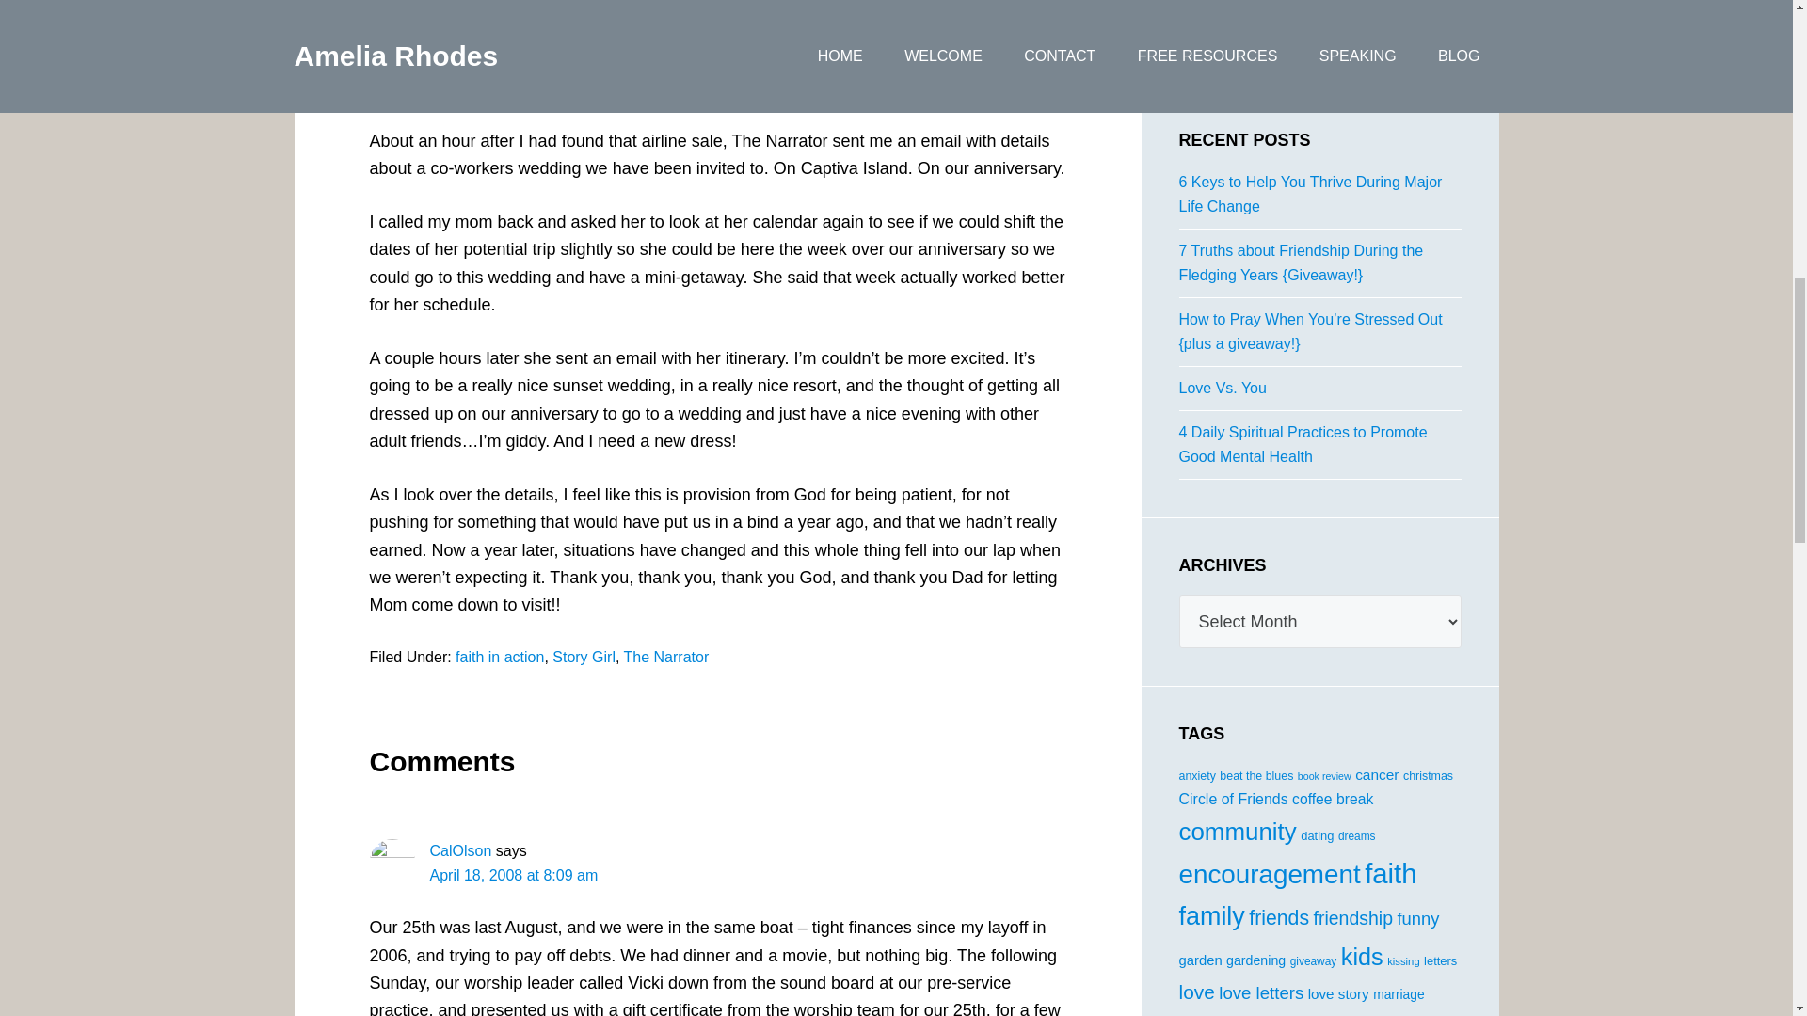  What do you see at coordinates (1428, 775) in the screenshot?
I see `christmas` at bounding box center [1428, 775].